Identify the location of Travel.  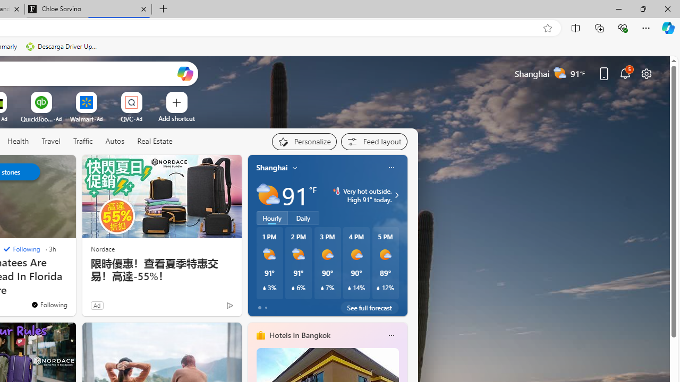
(51, 142).